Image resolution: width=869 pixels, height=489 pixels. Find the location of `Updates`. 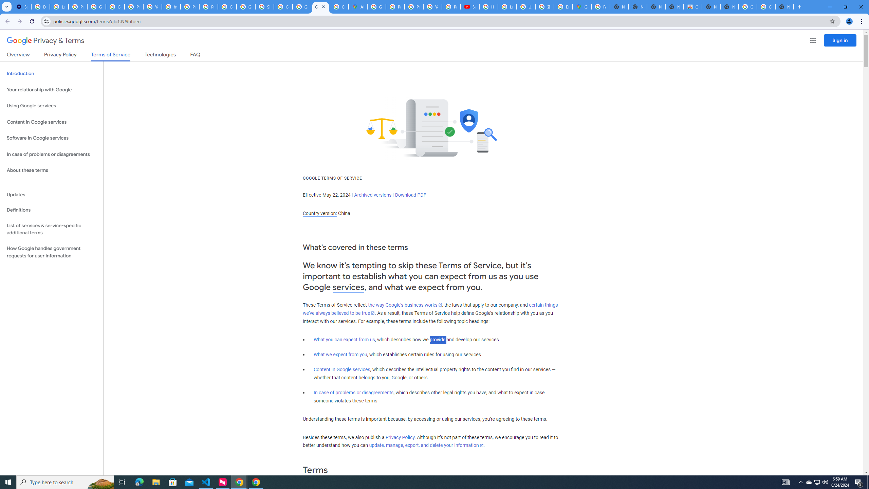

Updates is located at coordinates (52, 195).